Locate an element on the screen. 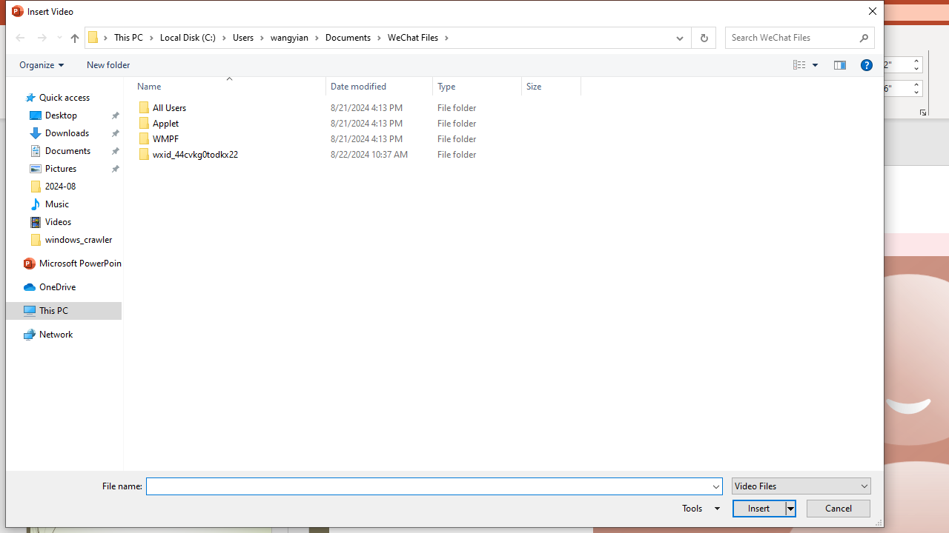 The image size is (949, 533). Type is located at coordinates (477, 86).